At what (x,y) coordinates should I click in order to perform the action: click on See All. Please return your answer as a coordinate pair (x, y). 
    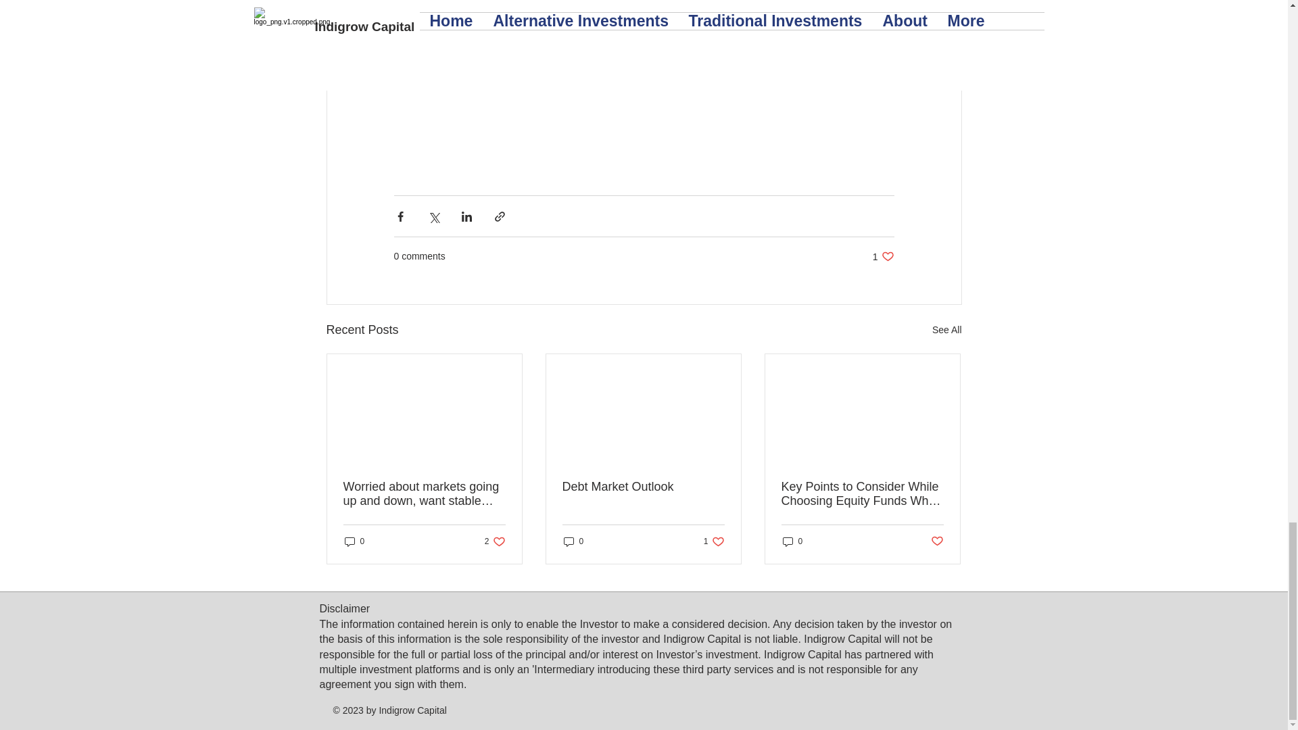
    Looking at the image, I should click on (354, 541).